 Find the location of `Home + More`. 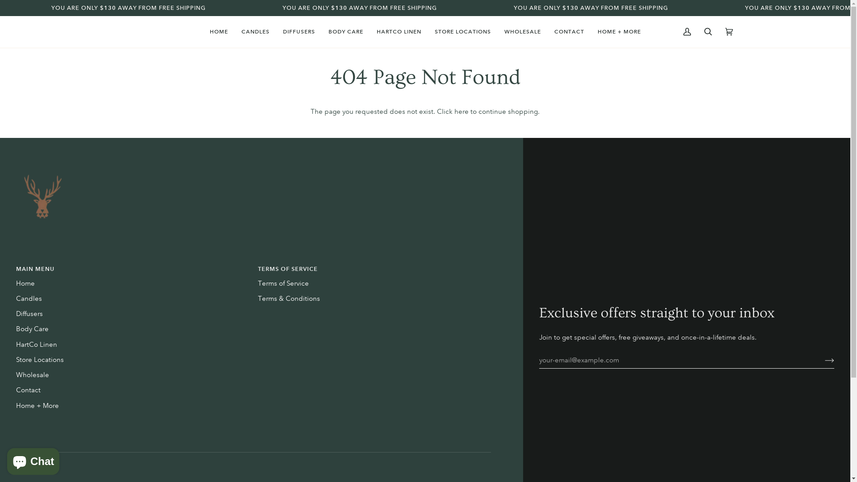

Home + More is located at coordinates (37, 406).